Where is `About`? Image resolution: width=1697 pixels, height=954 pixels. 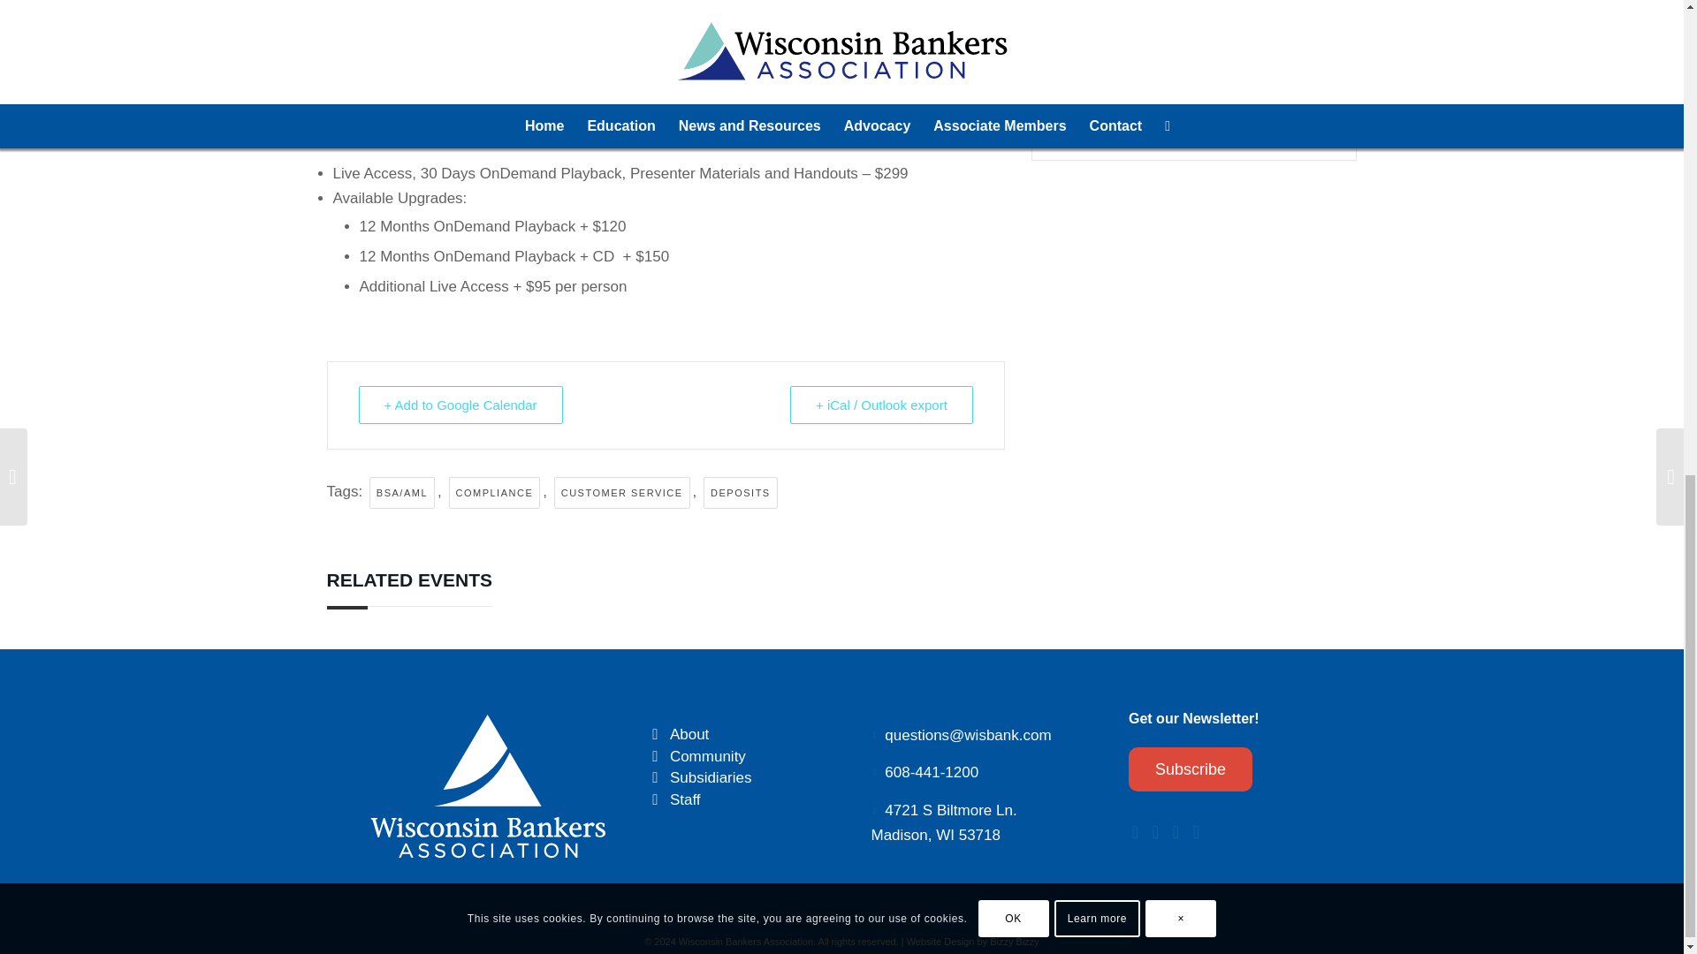 About is located at coordinates (689, 734).